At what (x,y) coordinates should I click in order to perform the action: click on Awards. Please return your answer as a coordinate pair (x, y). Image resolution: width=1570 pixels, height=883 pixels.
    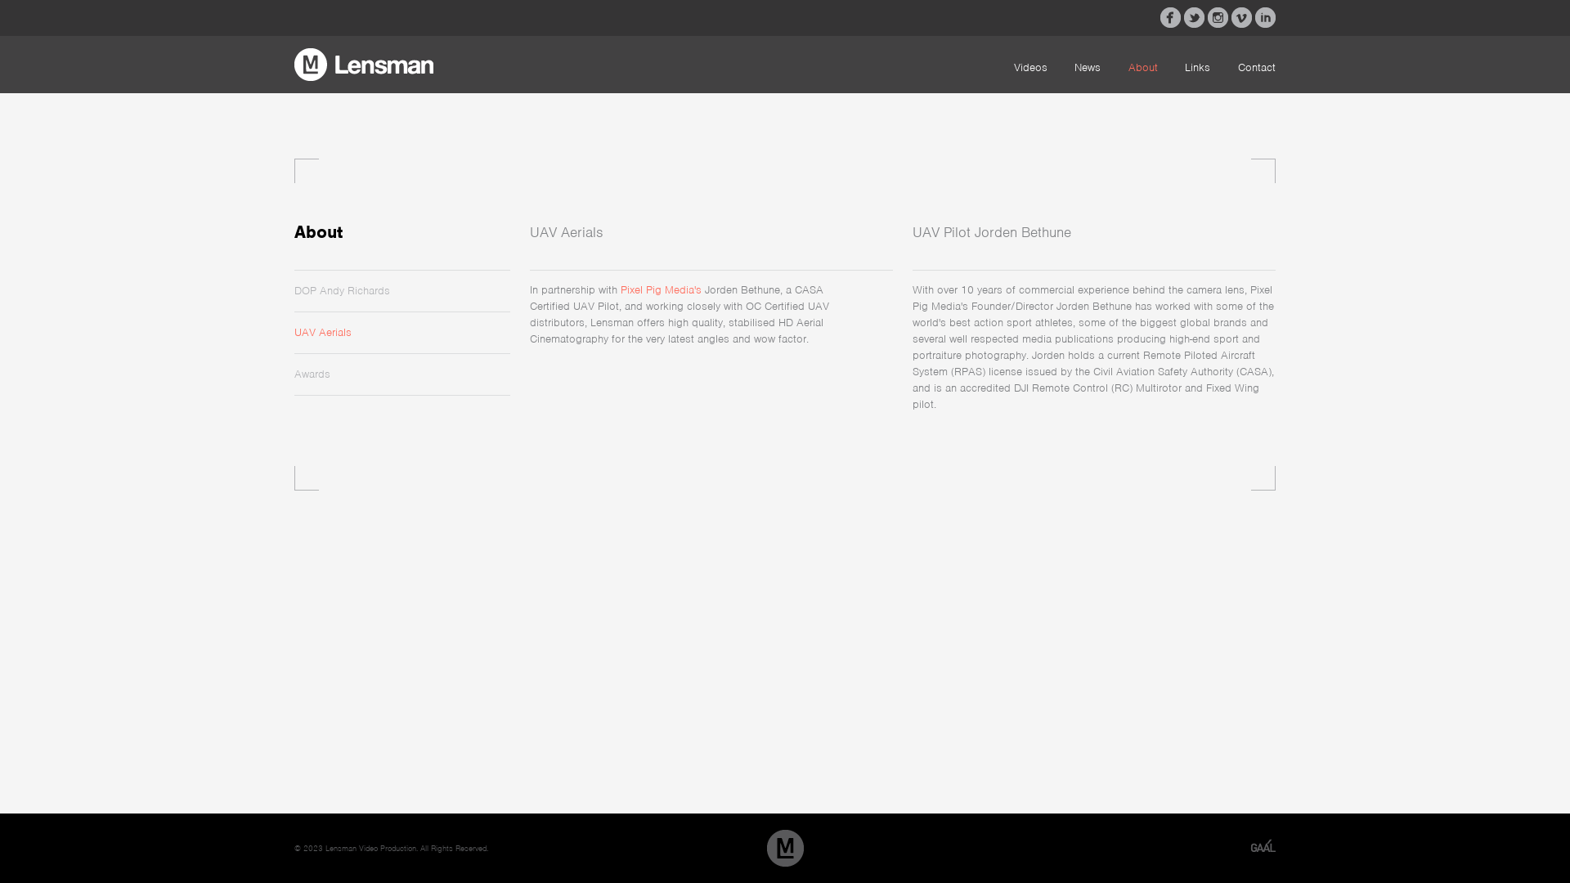
    Looking at the image, I should click on (312, 374).